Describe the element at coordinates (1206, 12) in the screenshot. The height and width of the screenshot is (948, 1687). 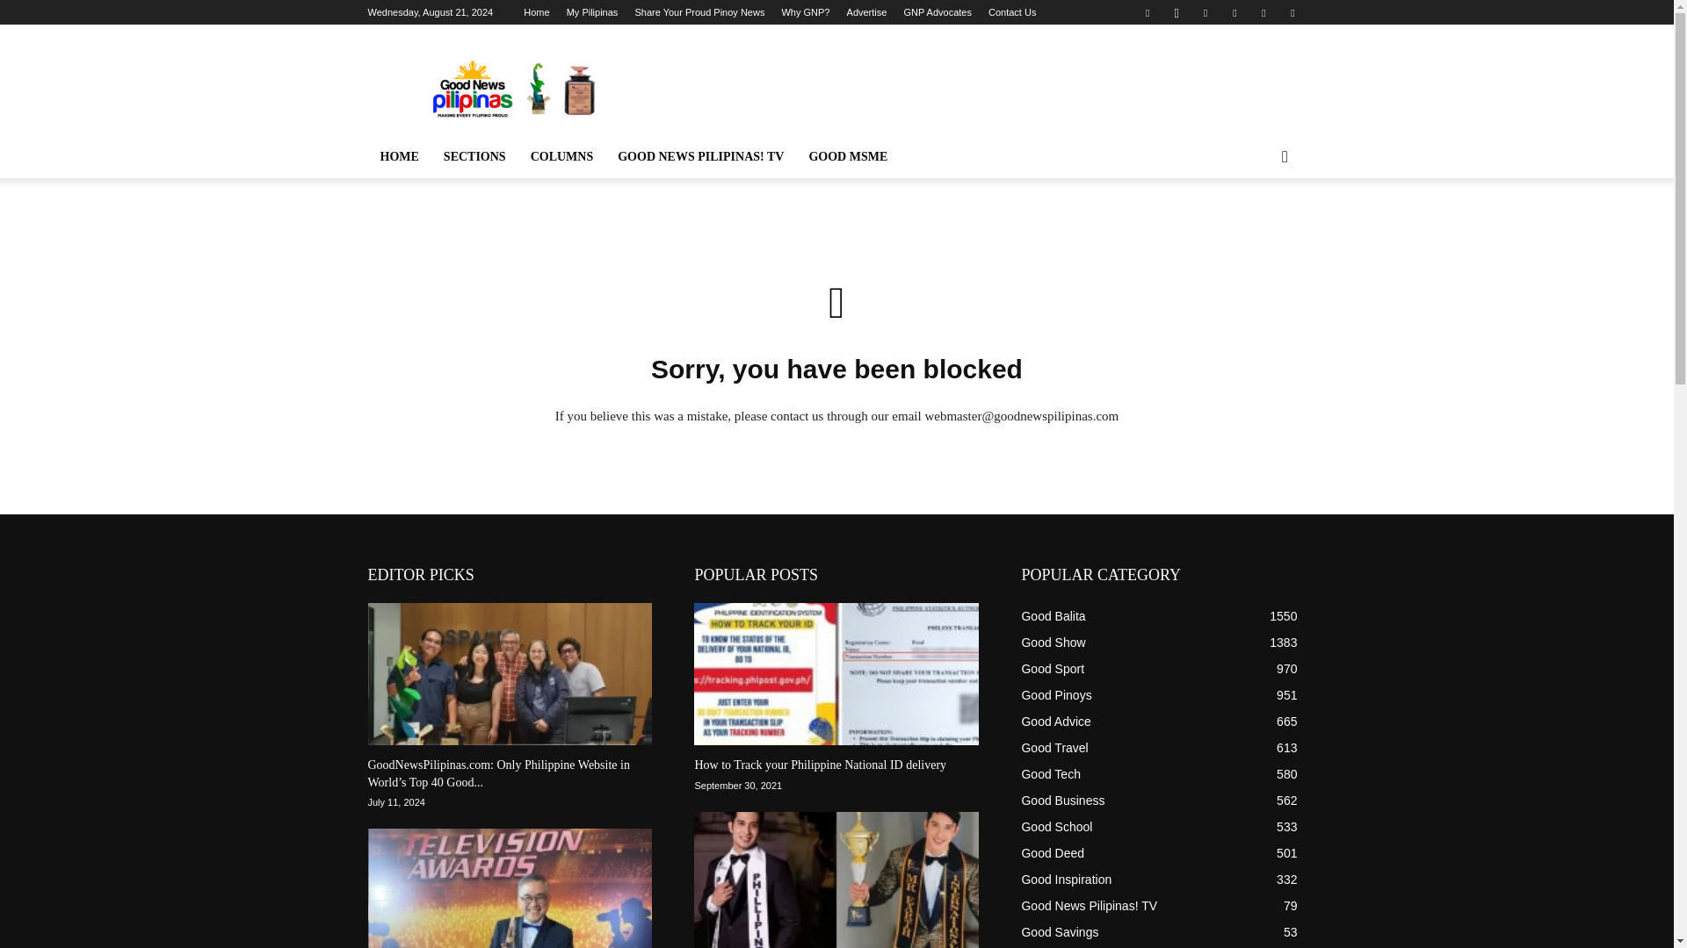
I see `Linkedin` at that location.